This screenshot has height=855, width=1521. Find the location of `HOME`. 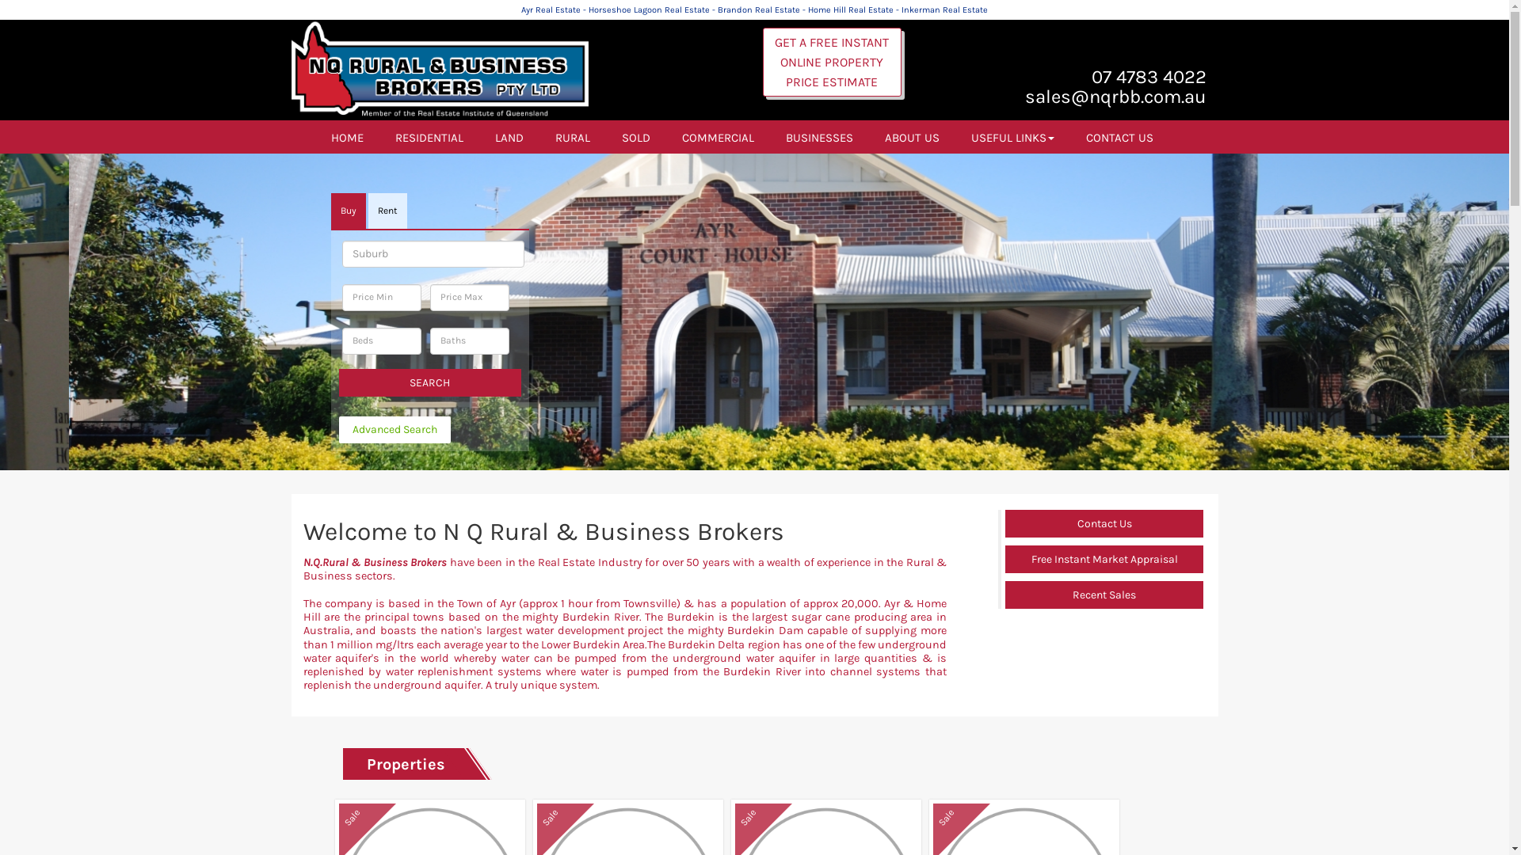

HOME is located at coordinates (347, 137).